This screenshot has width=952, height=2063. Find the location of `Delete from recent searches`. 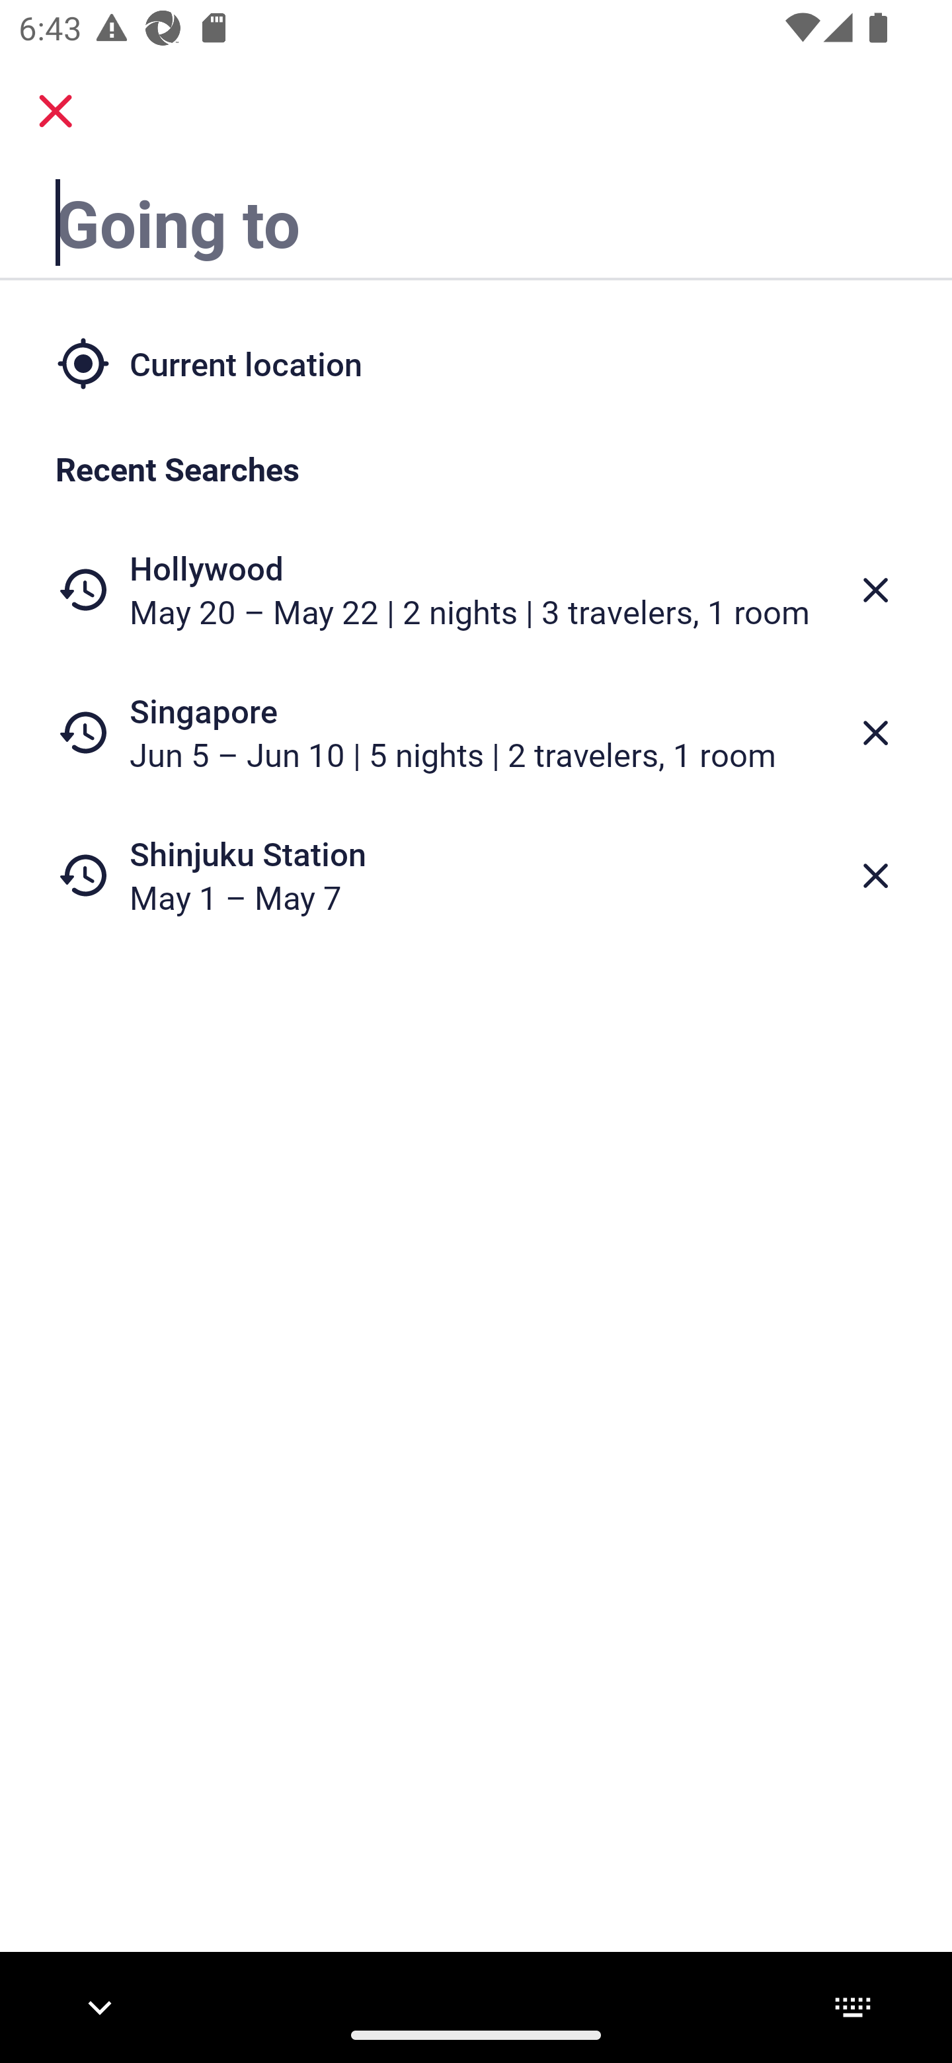

Delete from recent searches is located at coordinates (875, 590).